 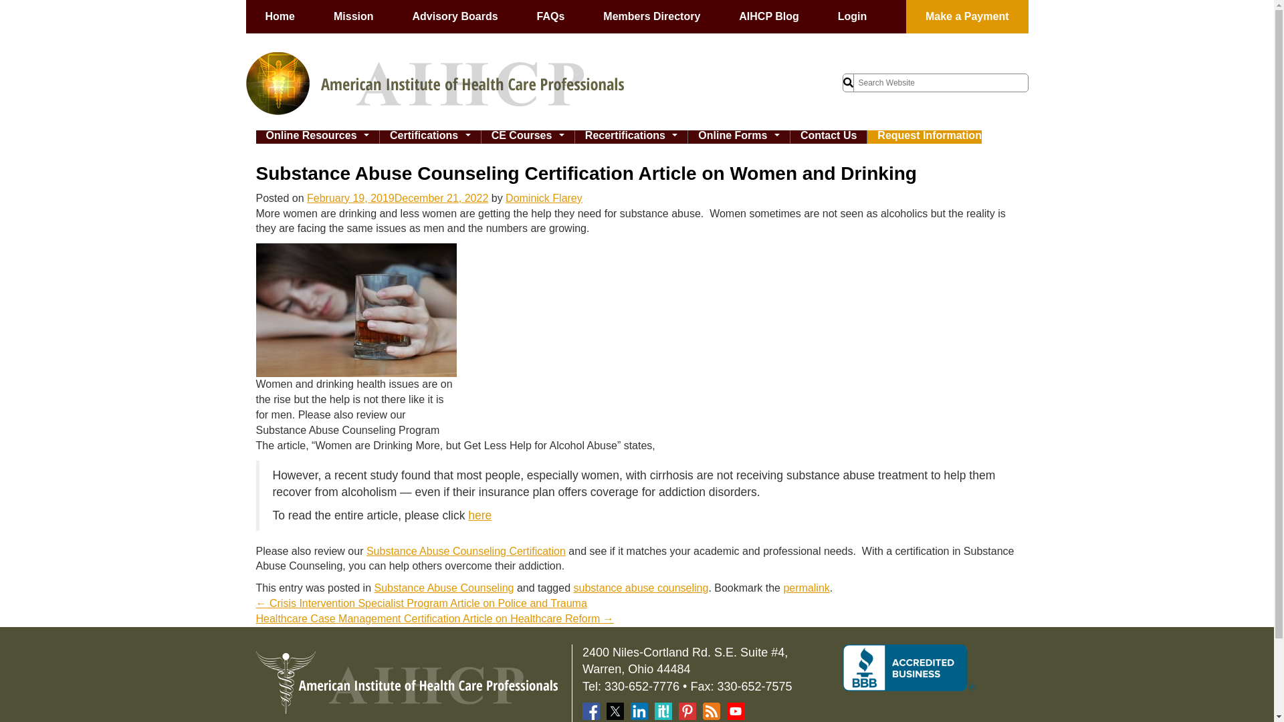 What do you see at coordinates (353, 16) in the screenshot?
I see `Mission` at bounding box center [353, 16].